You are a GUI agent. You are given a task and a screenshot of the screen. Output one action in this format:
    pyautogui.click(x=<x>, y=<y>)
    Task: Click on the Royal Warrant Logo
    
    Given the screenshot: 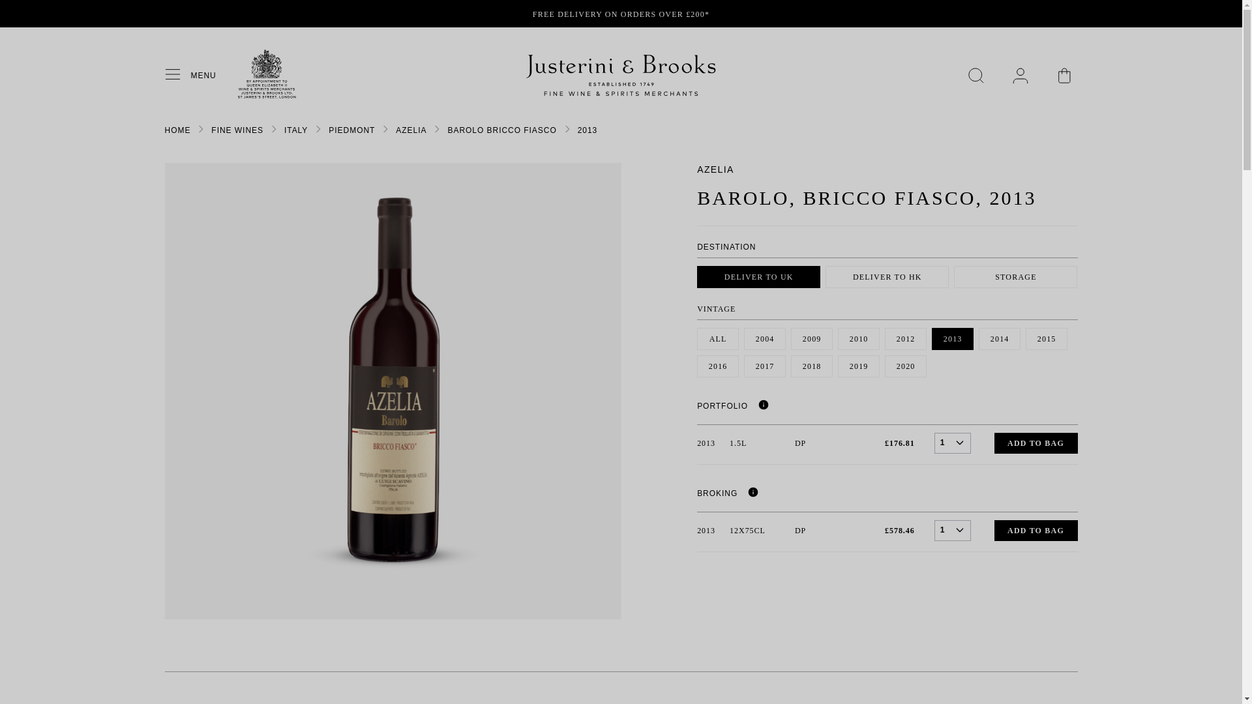 What is the action you would take?
    pyautogui.click(x=266, y=95)
    